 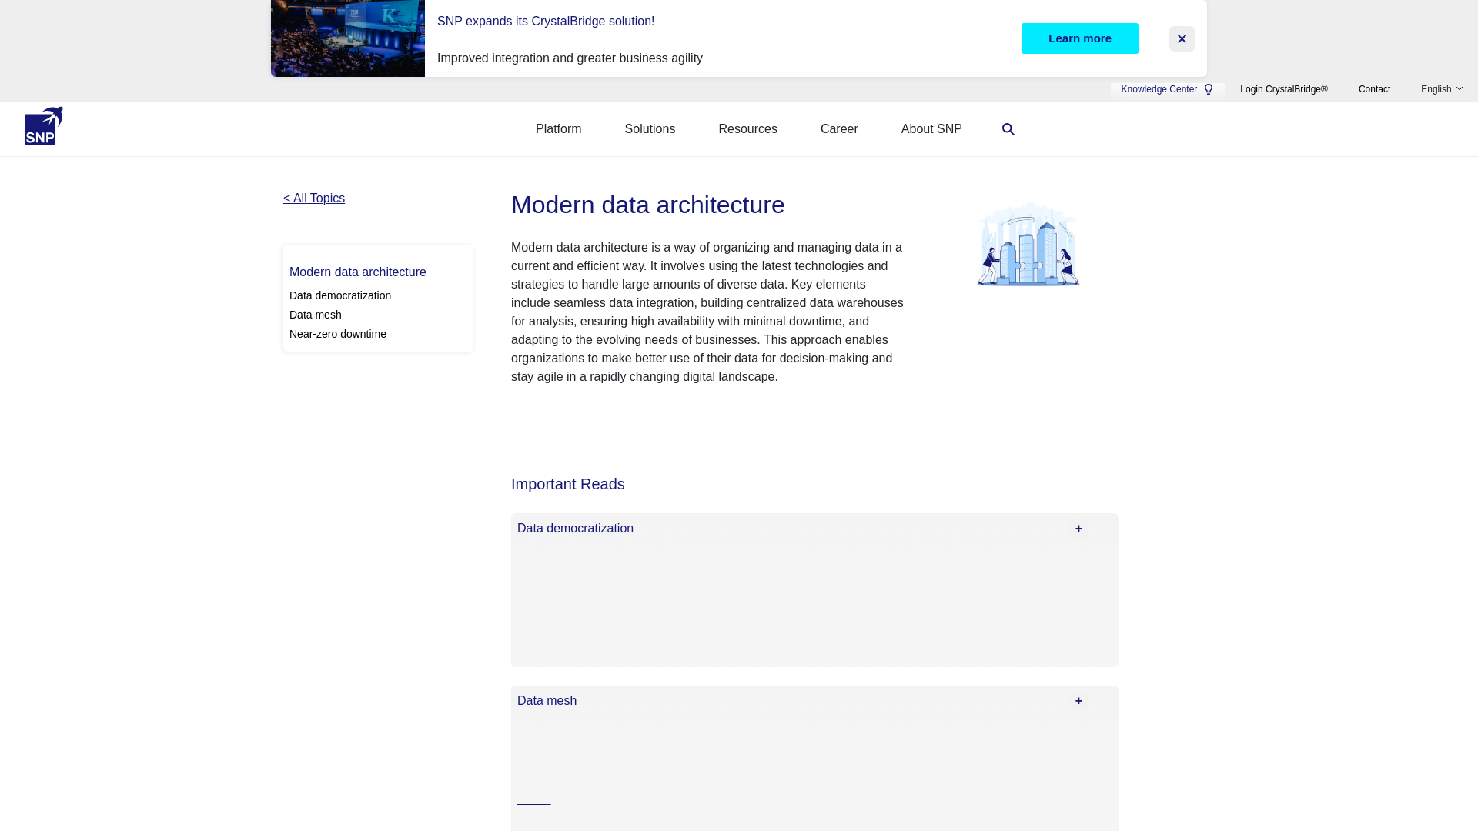 I want to click on Knowledge Center, so click(x=1169, y=89).